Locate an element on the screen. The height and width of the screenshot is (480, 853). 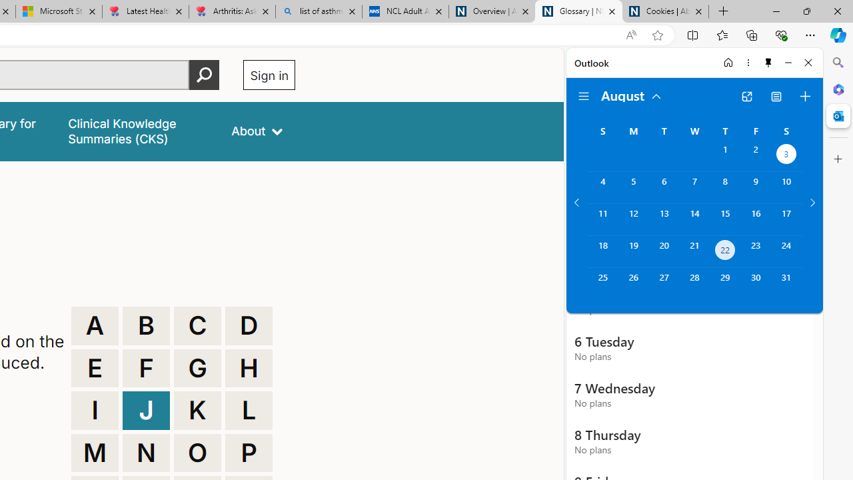
Monday, August 5, 2024.  is located at coordinates (633, 187).